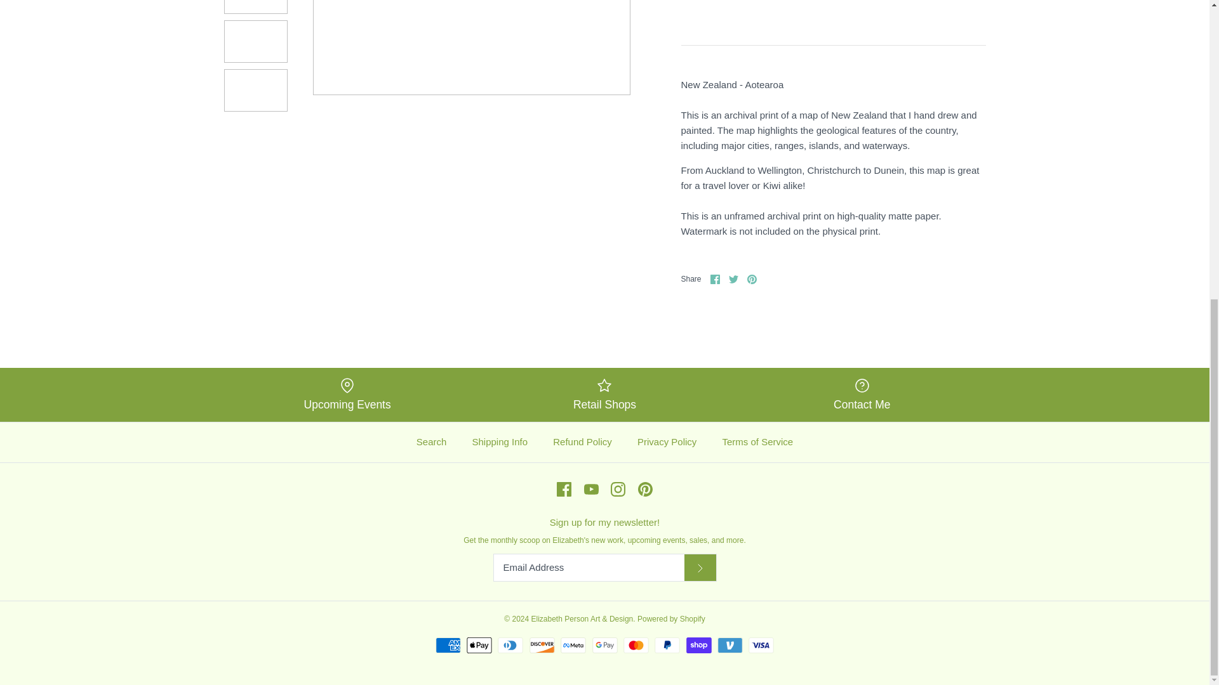 This screenshot has width=1219, height=685. I want to click on Facebook, so click(564, 490).